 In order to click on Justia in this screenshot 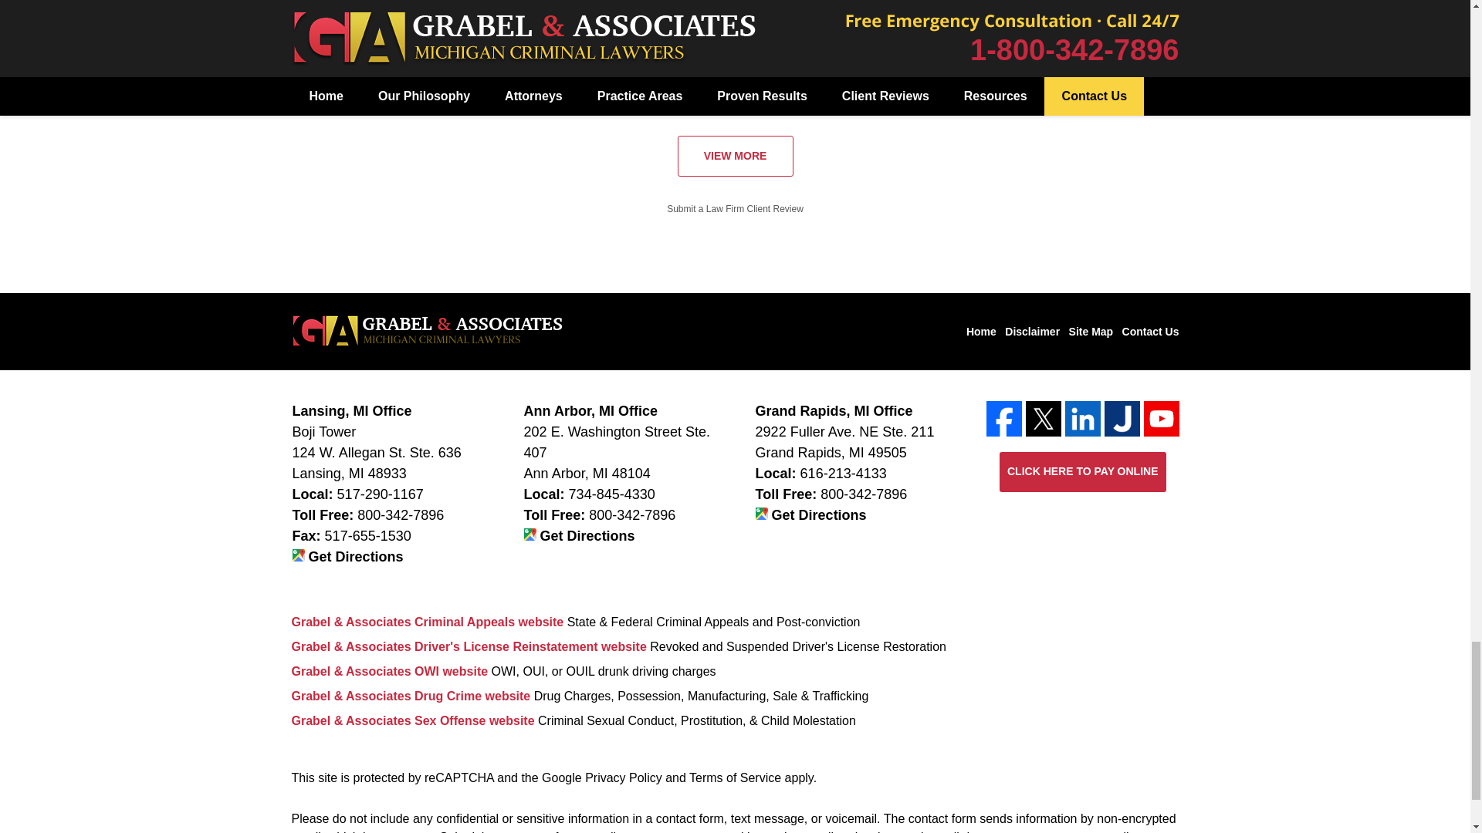, I will do `click(1122, 418)`.